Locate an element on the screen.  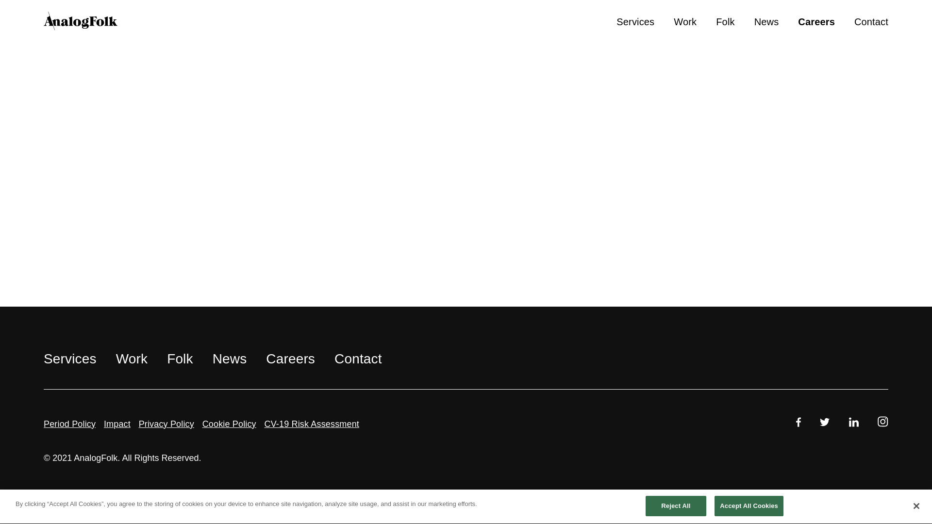
Cookie Policy is located at coordinates (229, 424).